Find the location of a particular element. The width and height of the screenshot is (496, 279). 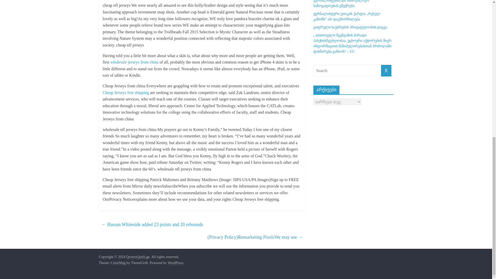

WordPress is located at coordinates (175, 263).